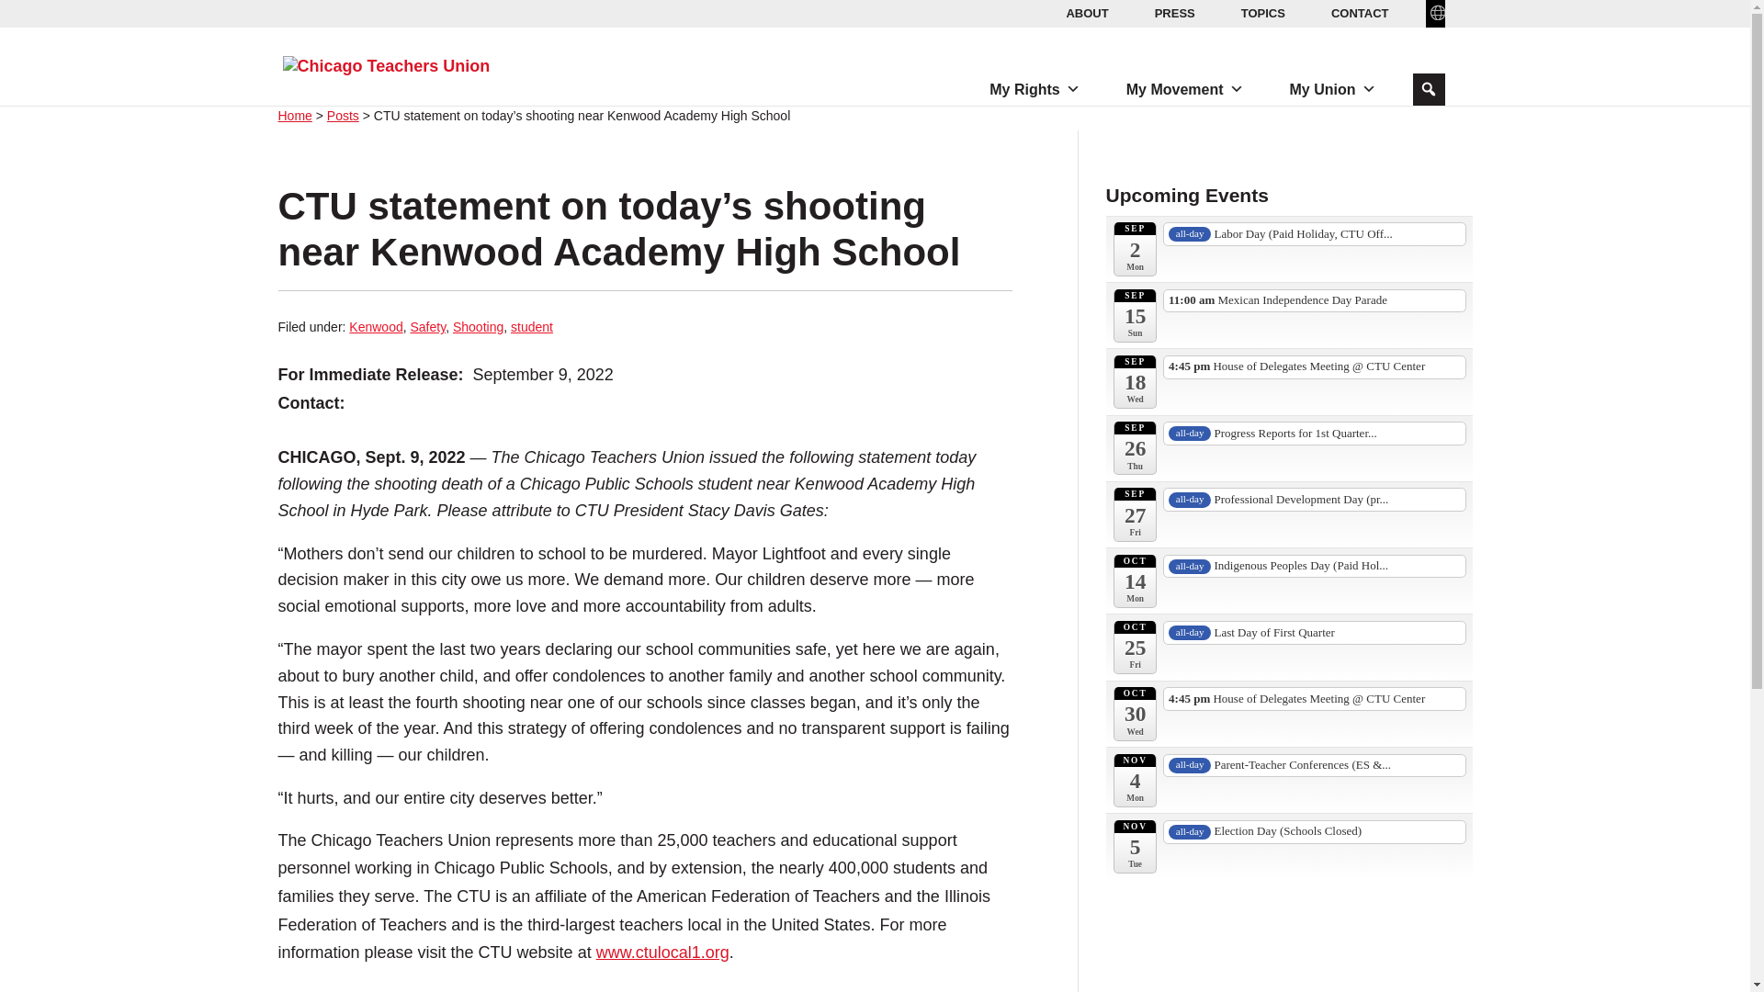 This screenshot has width=1764, height=992. What do you see at coordinates (1174, 13) in the screenshot?
I see `PRESS` at bounding box center [1174, 13].